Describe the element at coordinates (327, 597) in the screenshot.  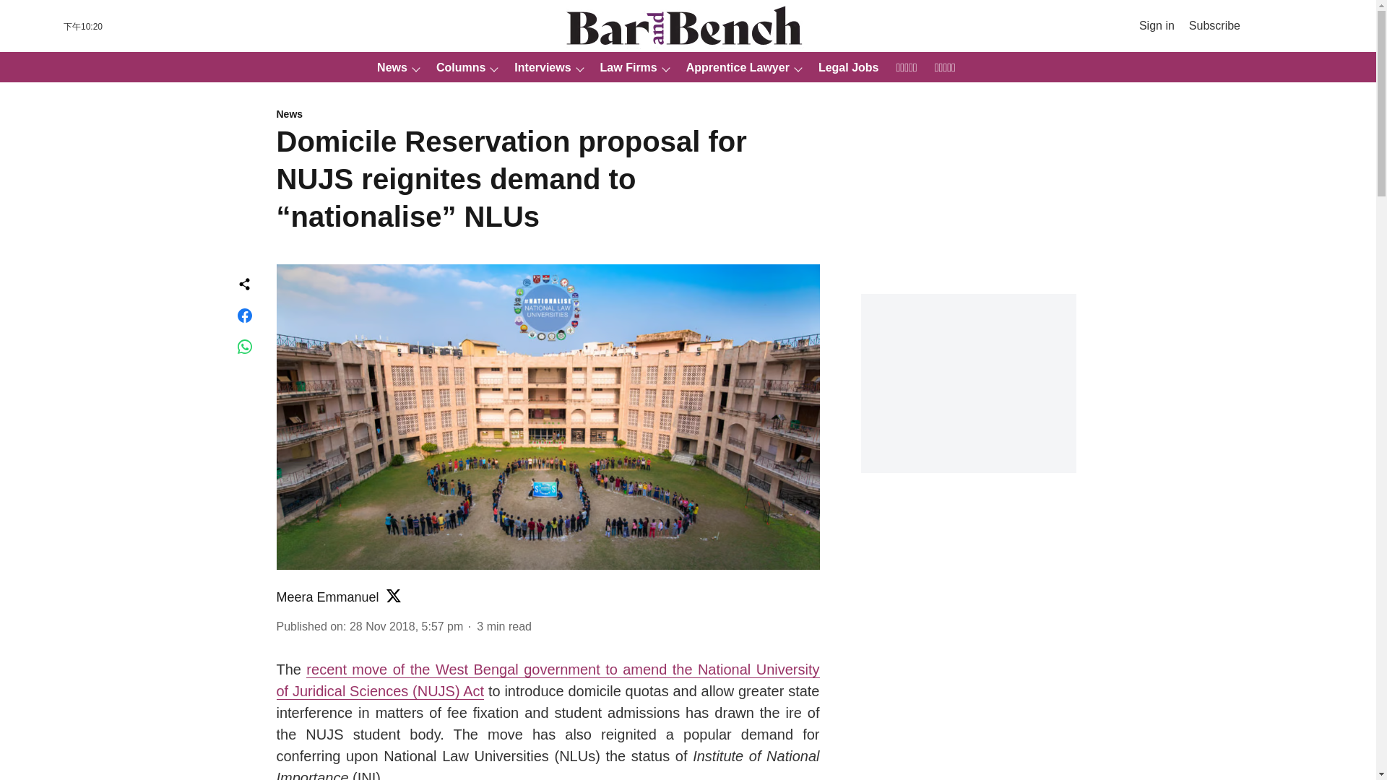
I see `Meera Emmanuel` at that location.